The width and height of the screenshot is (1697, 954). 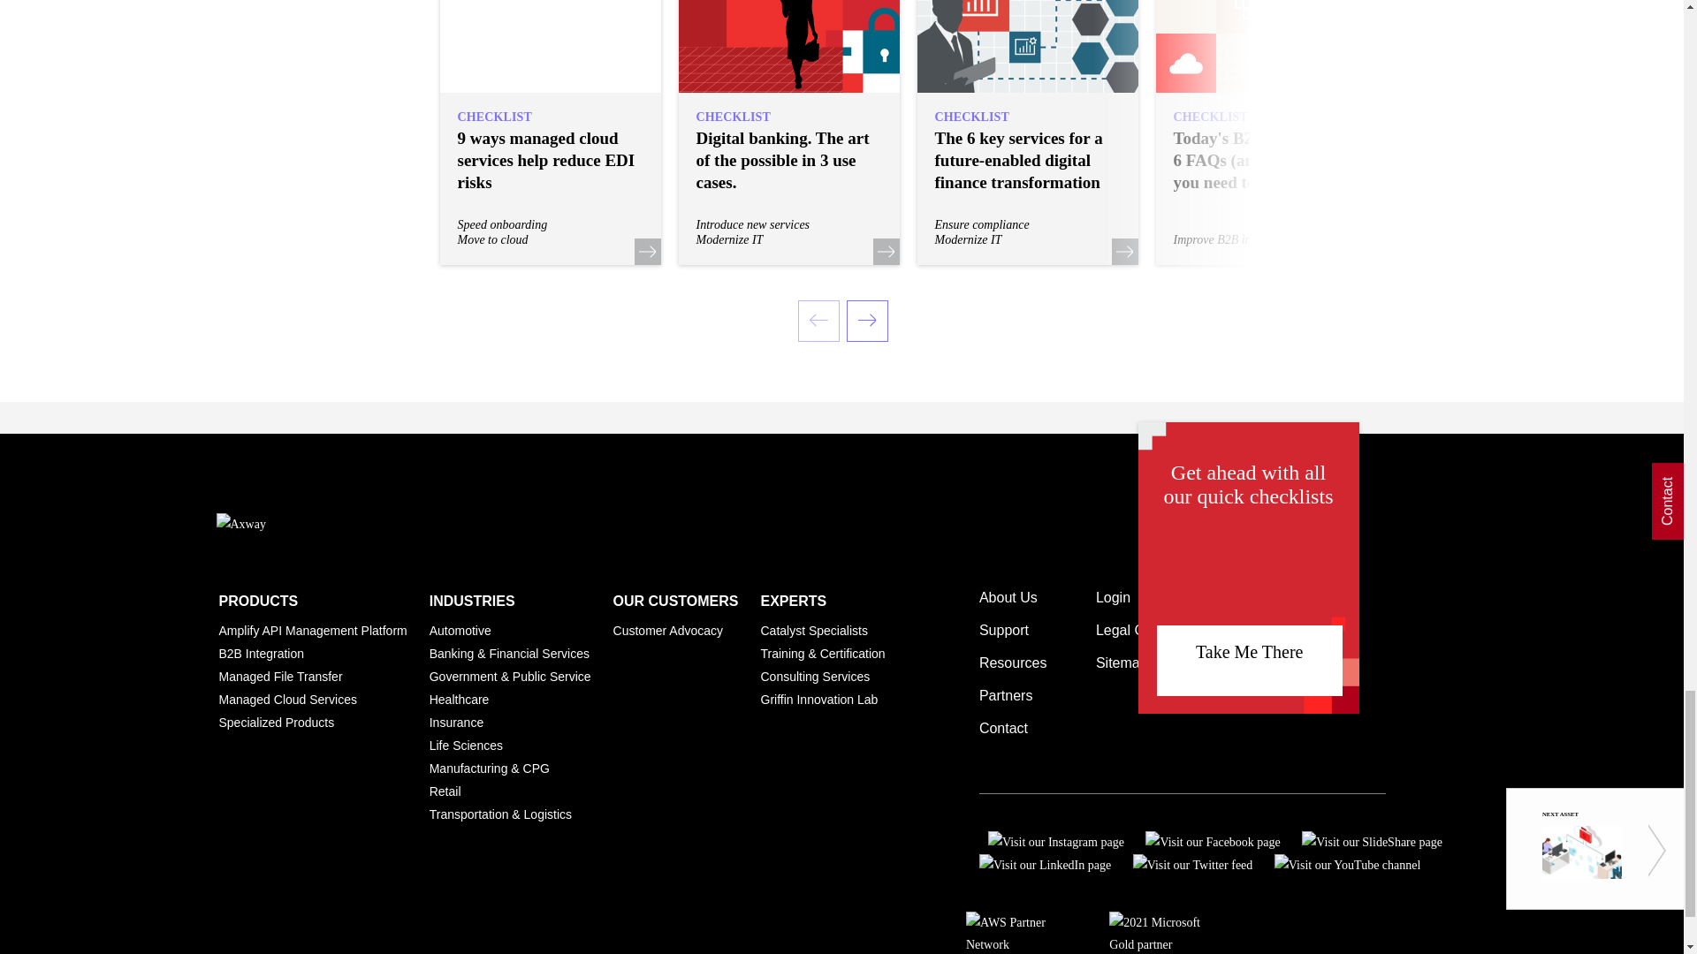 I want to click on Slideshare, so click(x=1372, y=840).